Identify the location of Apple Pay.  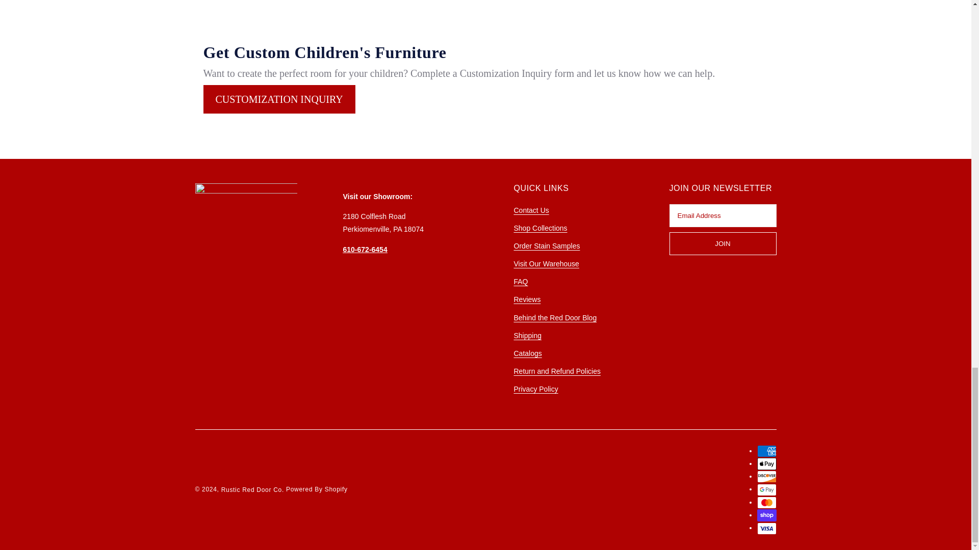
(766, 463).